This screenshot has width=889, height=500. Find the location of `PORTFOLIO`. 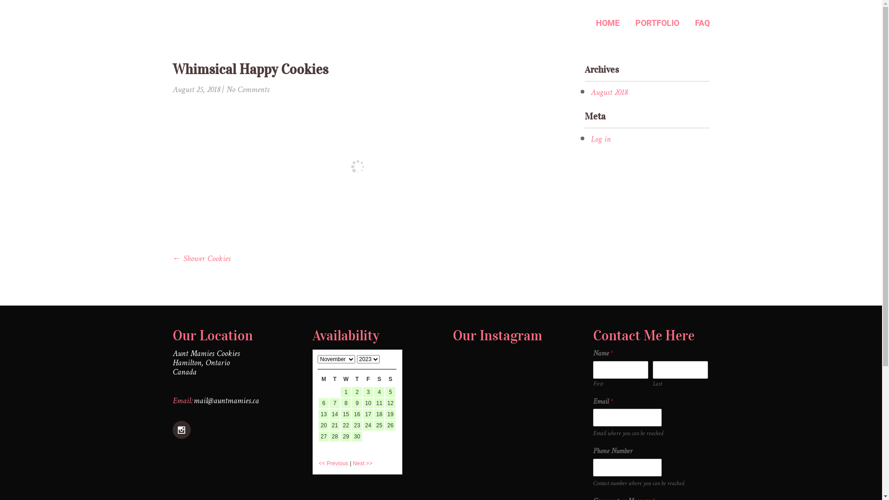

PORTFOLIO is located at coordinates (657, 23).